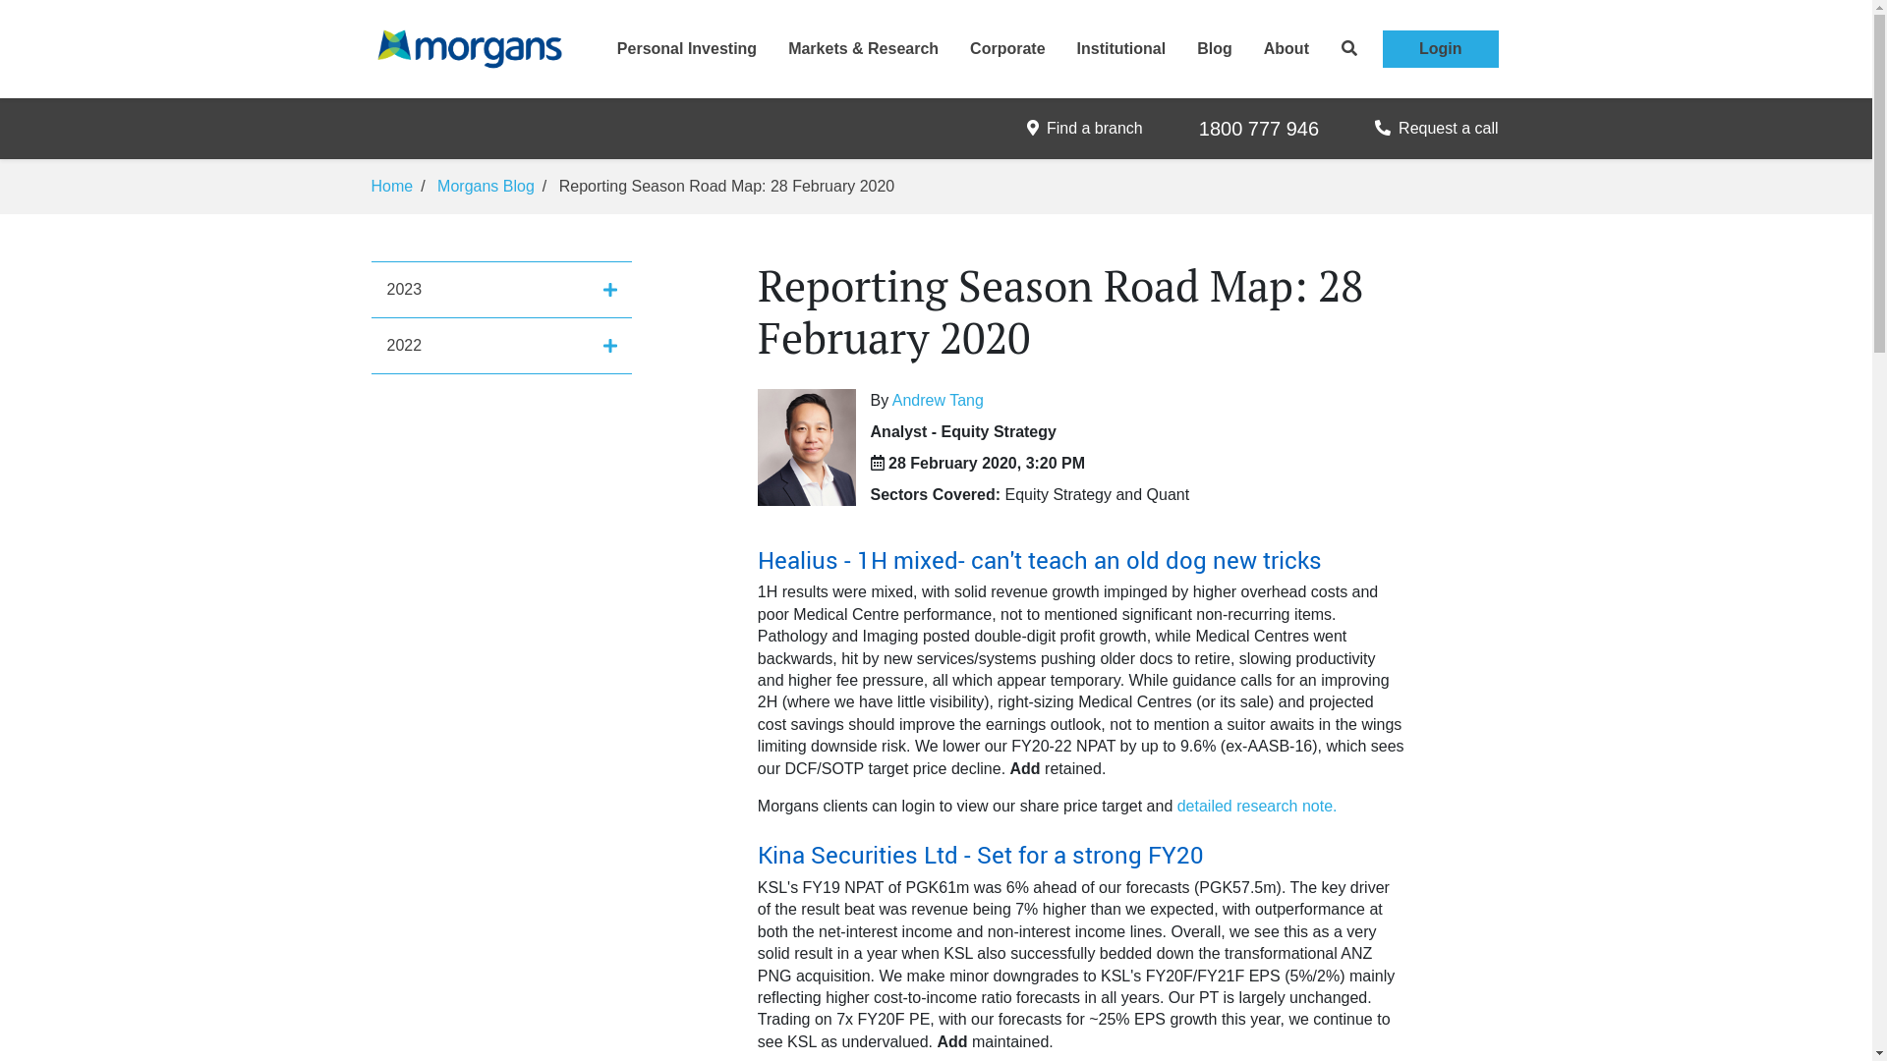  What do you see at coordinates (393, 187) in the screenshot?
I see `Home` at bounding box center [393, 187].